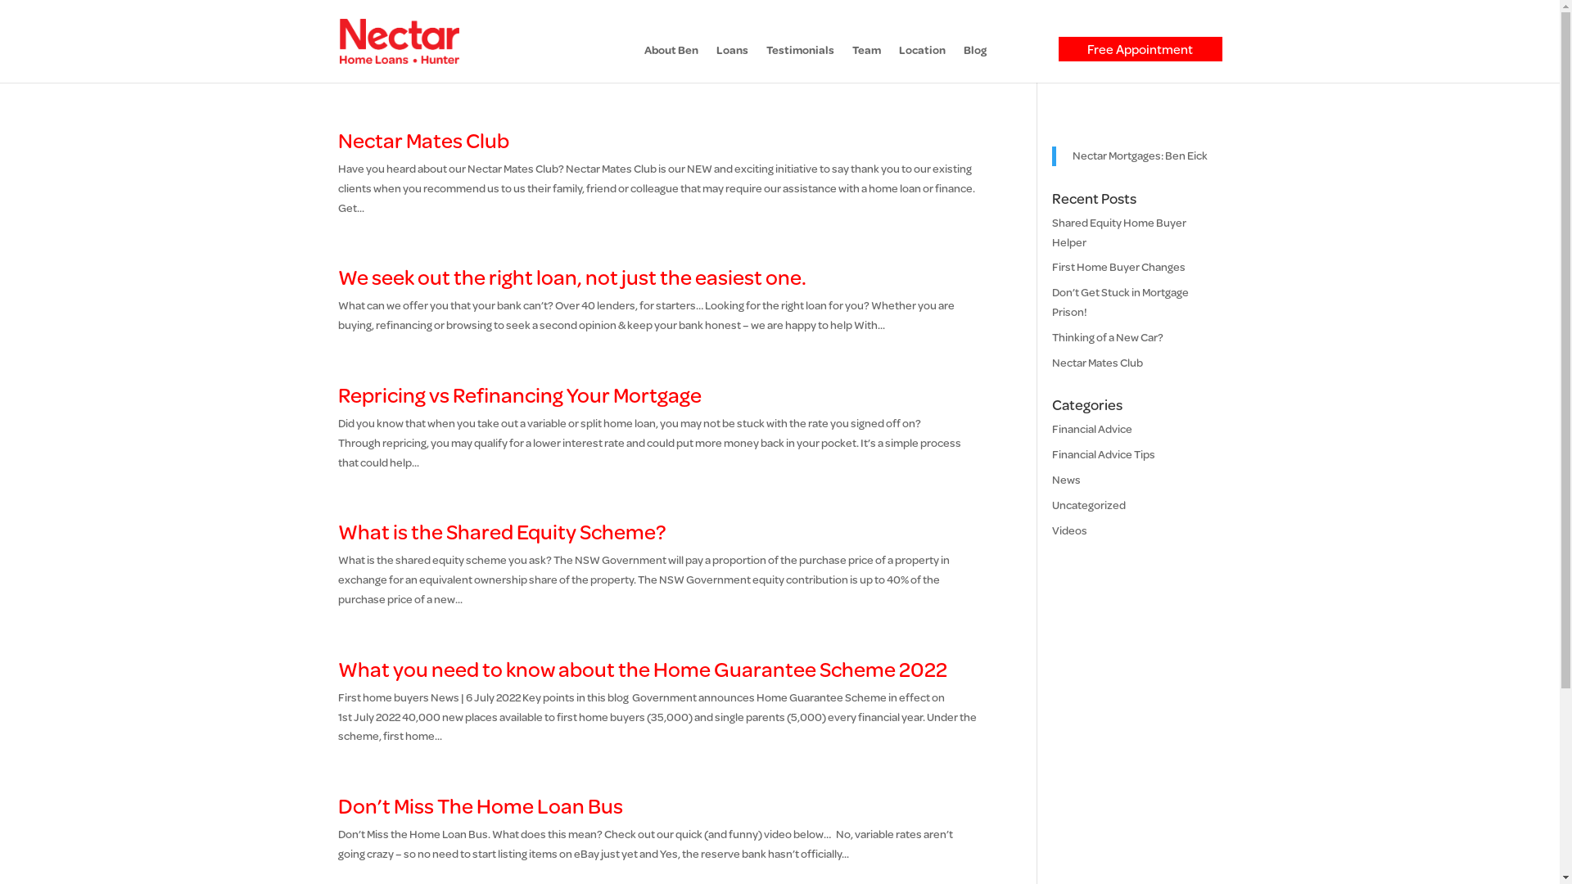 Image resolution: width=1572 pixels, height=884 pixels. Describe the element at coordinates (571, 277) in the screenshot. I see `We seek out the right loan, not just the easiest one.` at that location.